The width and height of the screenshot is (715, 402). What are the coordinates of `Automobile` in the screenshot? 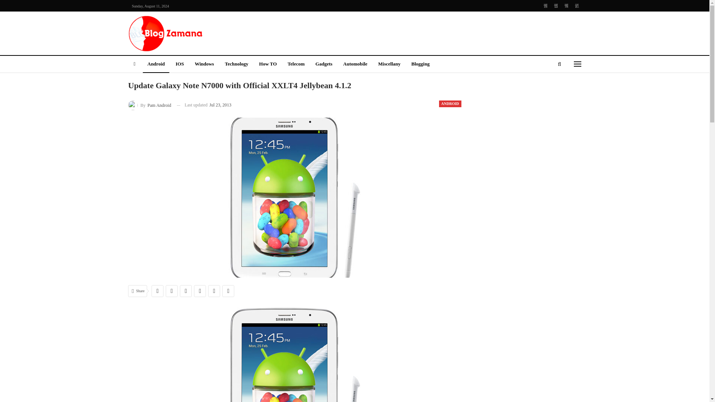 It's located at (355, 64).